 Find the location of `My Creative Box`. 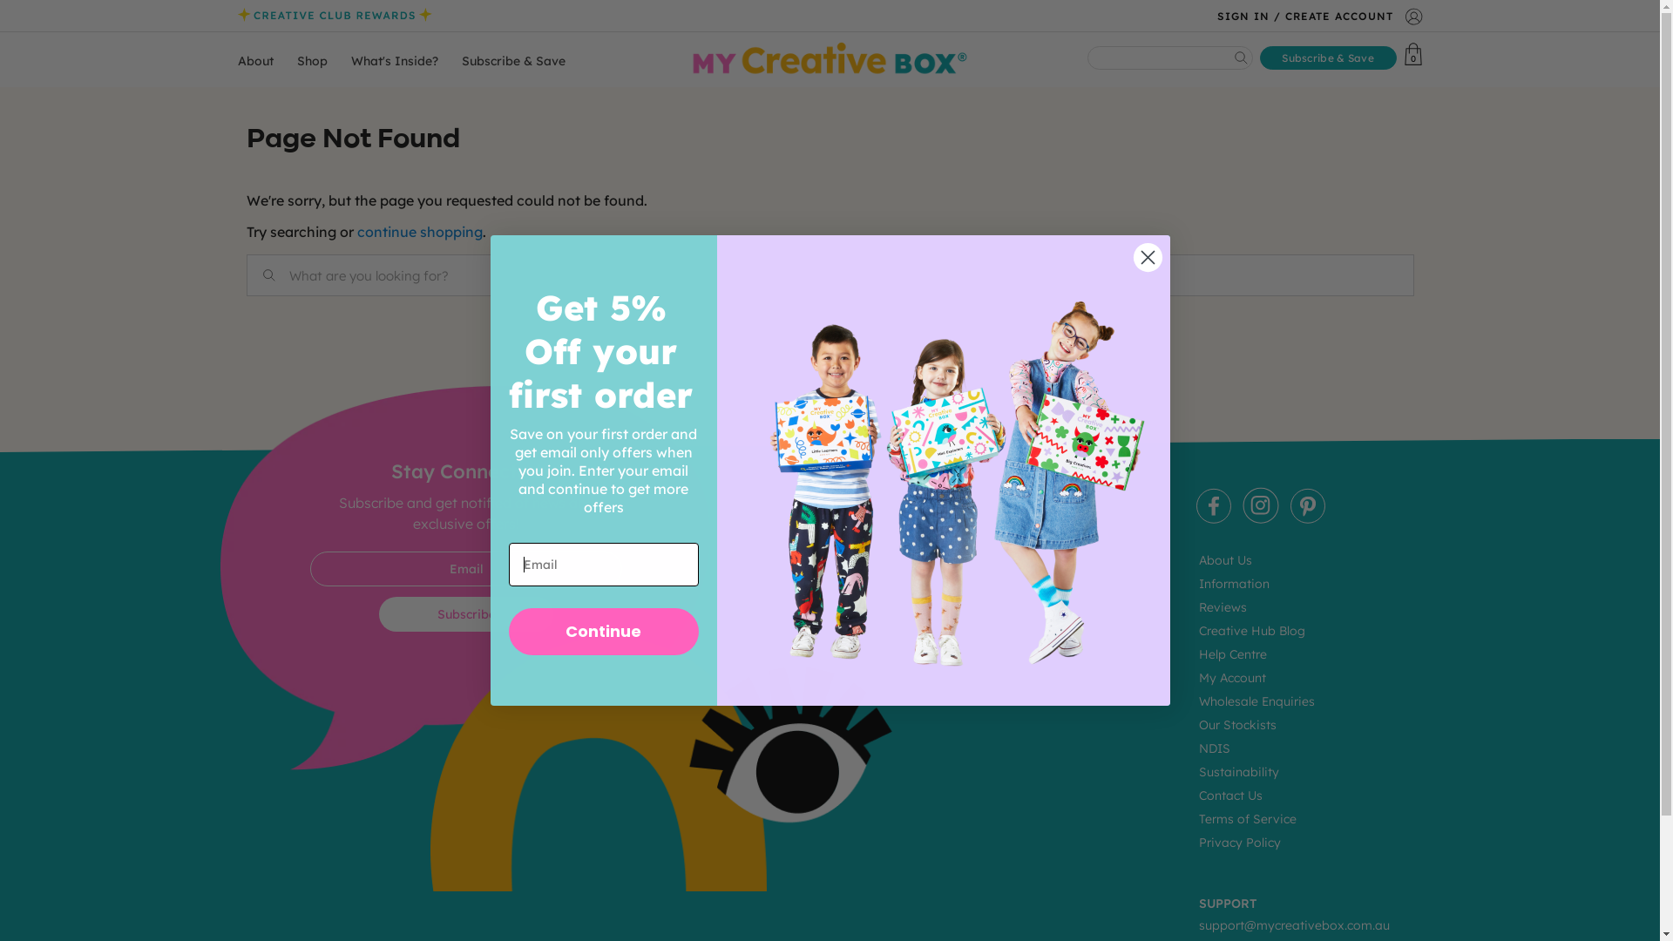

My Creative Box is located at coordinates (830, 59).